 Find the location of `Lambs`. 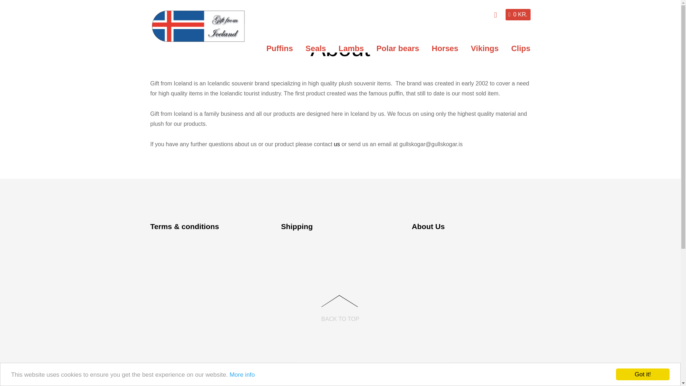

Lambs is located at coordinates (351, 48).